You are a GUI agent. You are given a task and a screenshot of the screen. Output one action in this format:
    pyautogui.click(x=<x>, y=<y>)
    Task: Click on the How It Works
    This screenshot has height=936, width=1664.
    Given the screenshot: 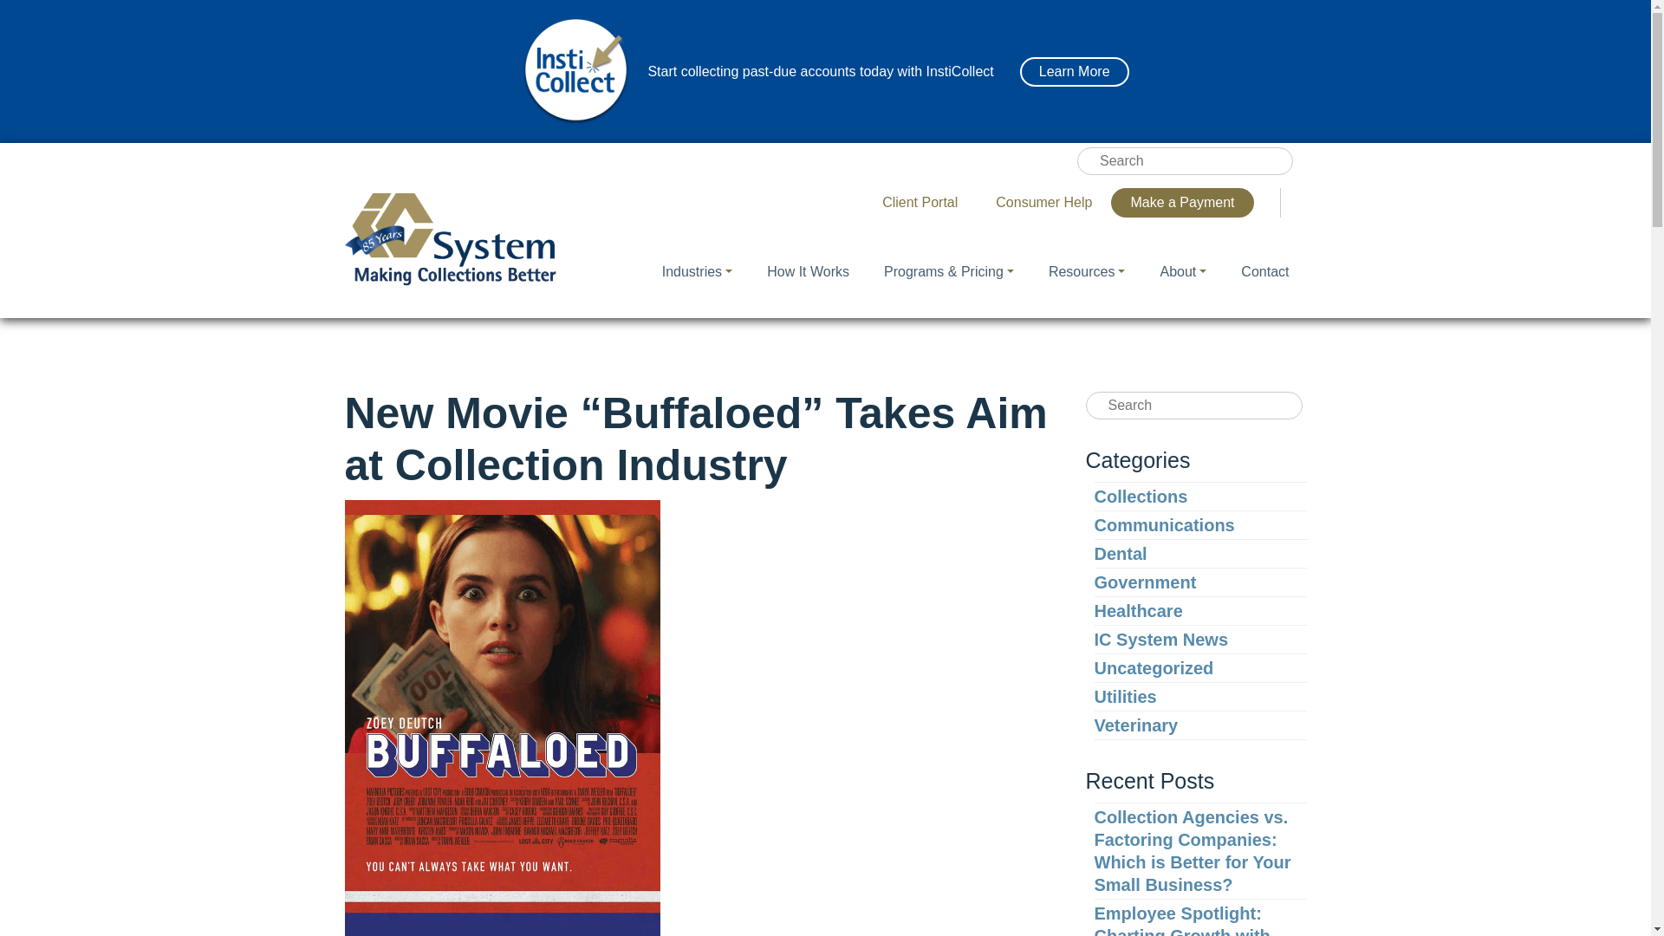 What is the action you would take?
    pyautogui.click(x=808, y=272)
    